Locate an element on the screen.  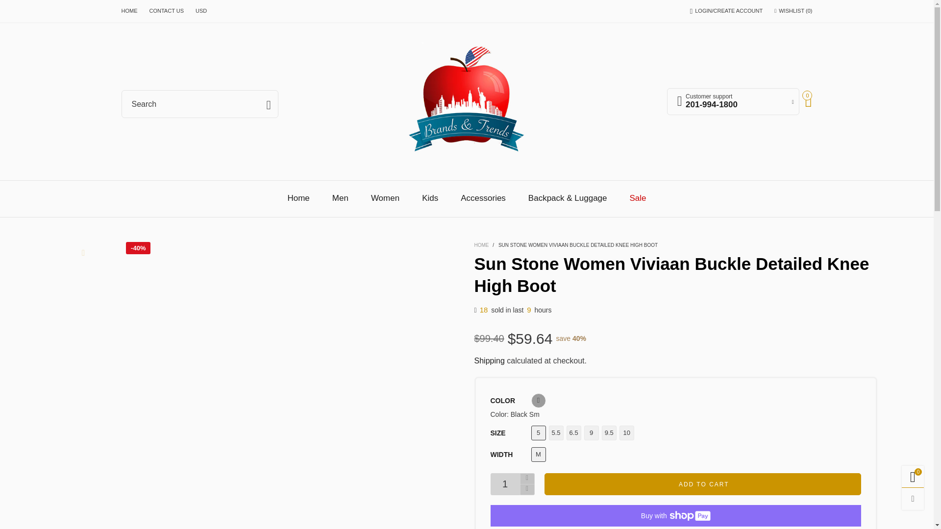
Men is located at coordinates (340, 198).